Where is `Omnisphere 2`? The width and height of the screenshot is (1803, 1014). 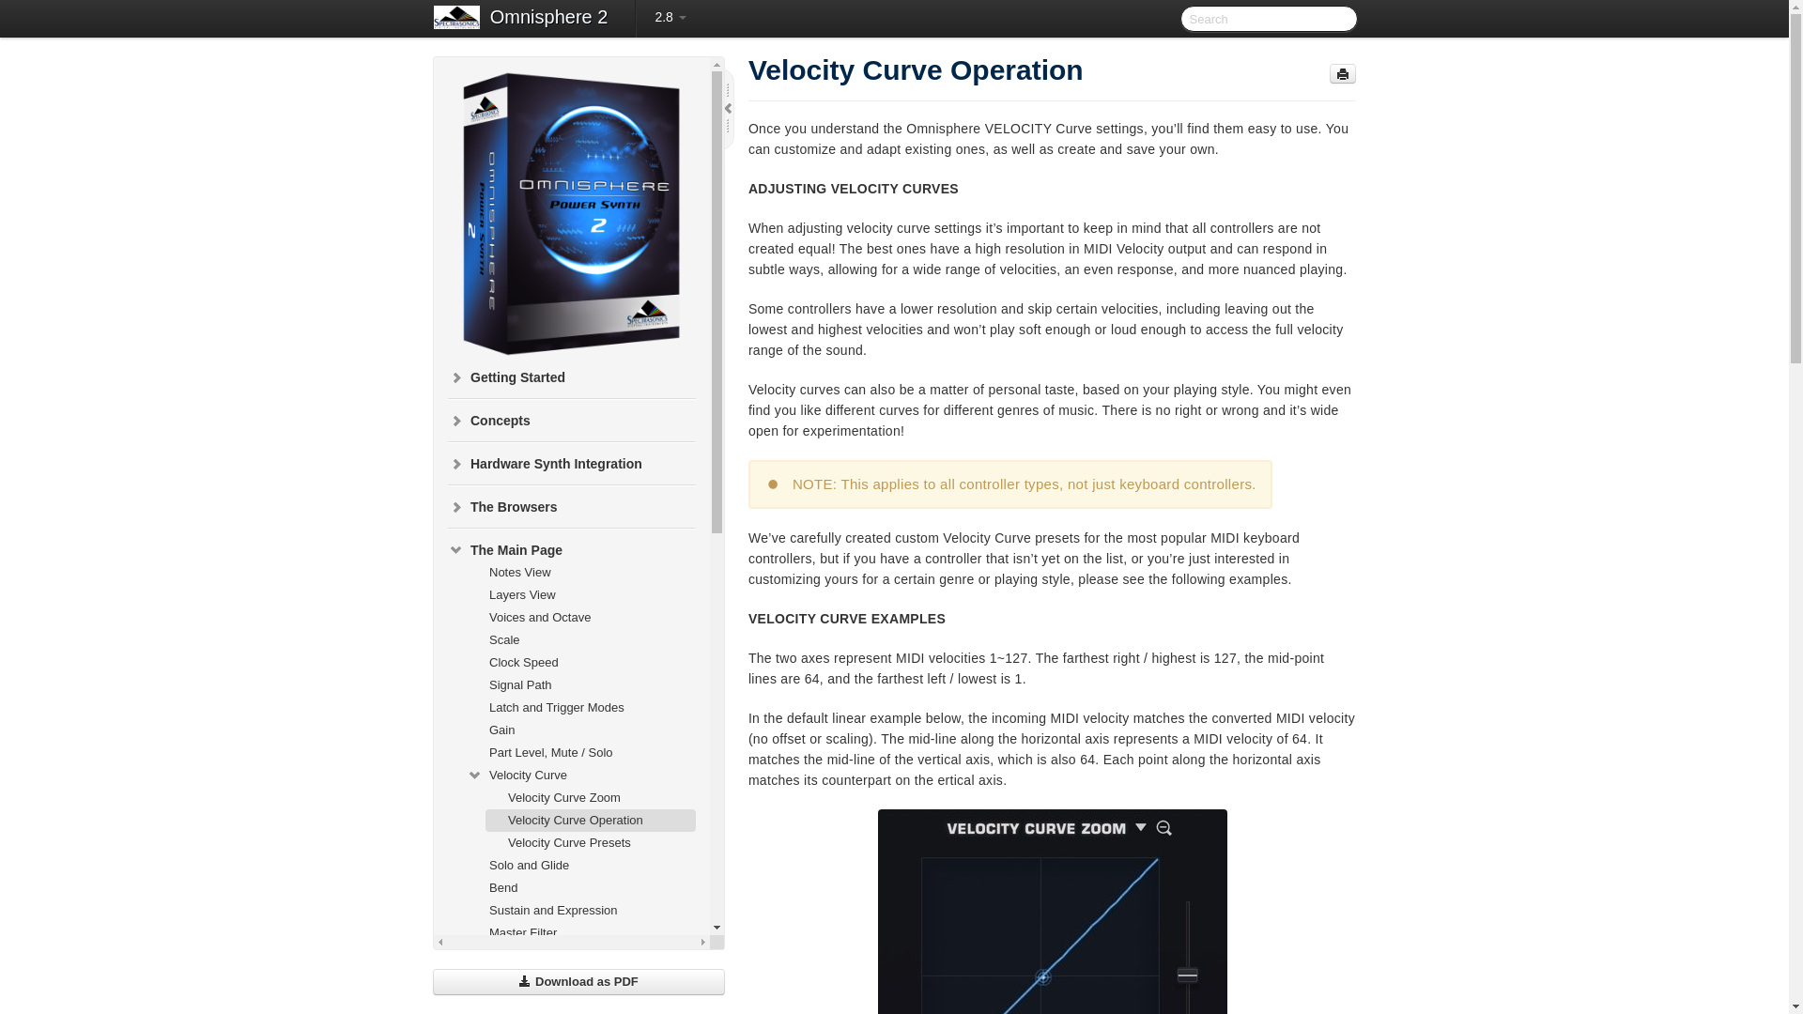 Omnisphere 2 is located at coordinates (548, 19).